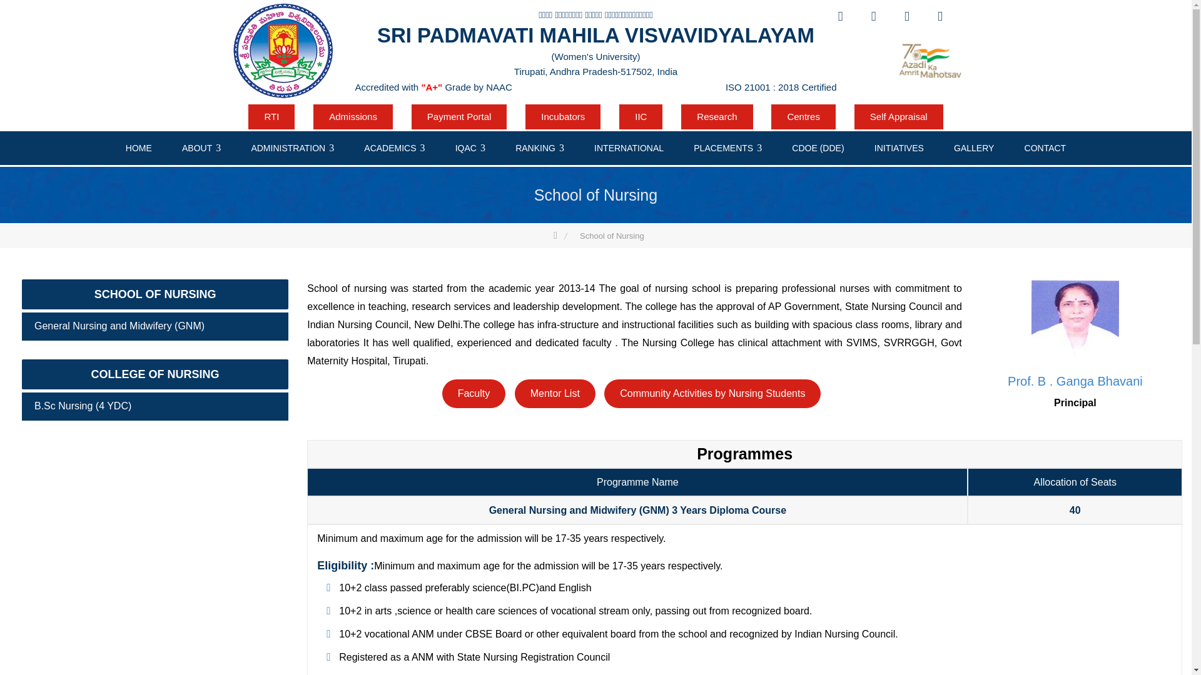 The height and width of the screenshot is (675, 1201). I want to click on Facebook, so click(839, 16).